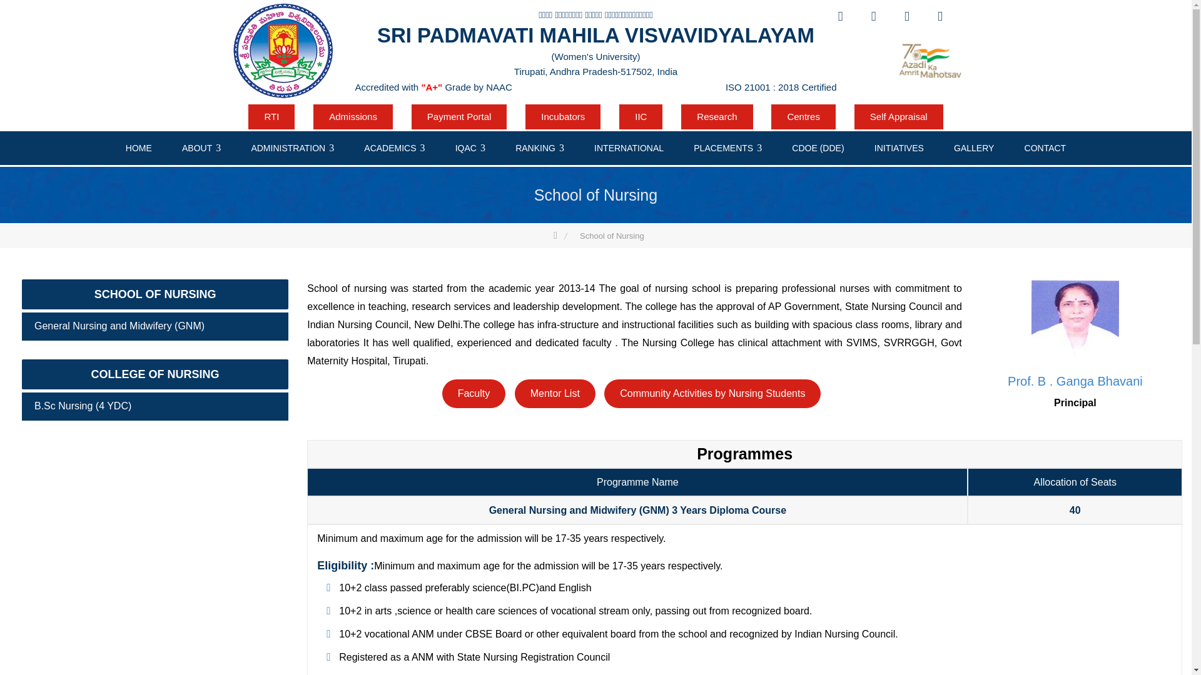 The height and width of the screenshot is (675, 1201). I want to click on Facebook, so click(839, 16).